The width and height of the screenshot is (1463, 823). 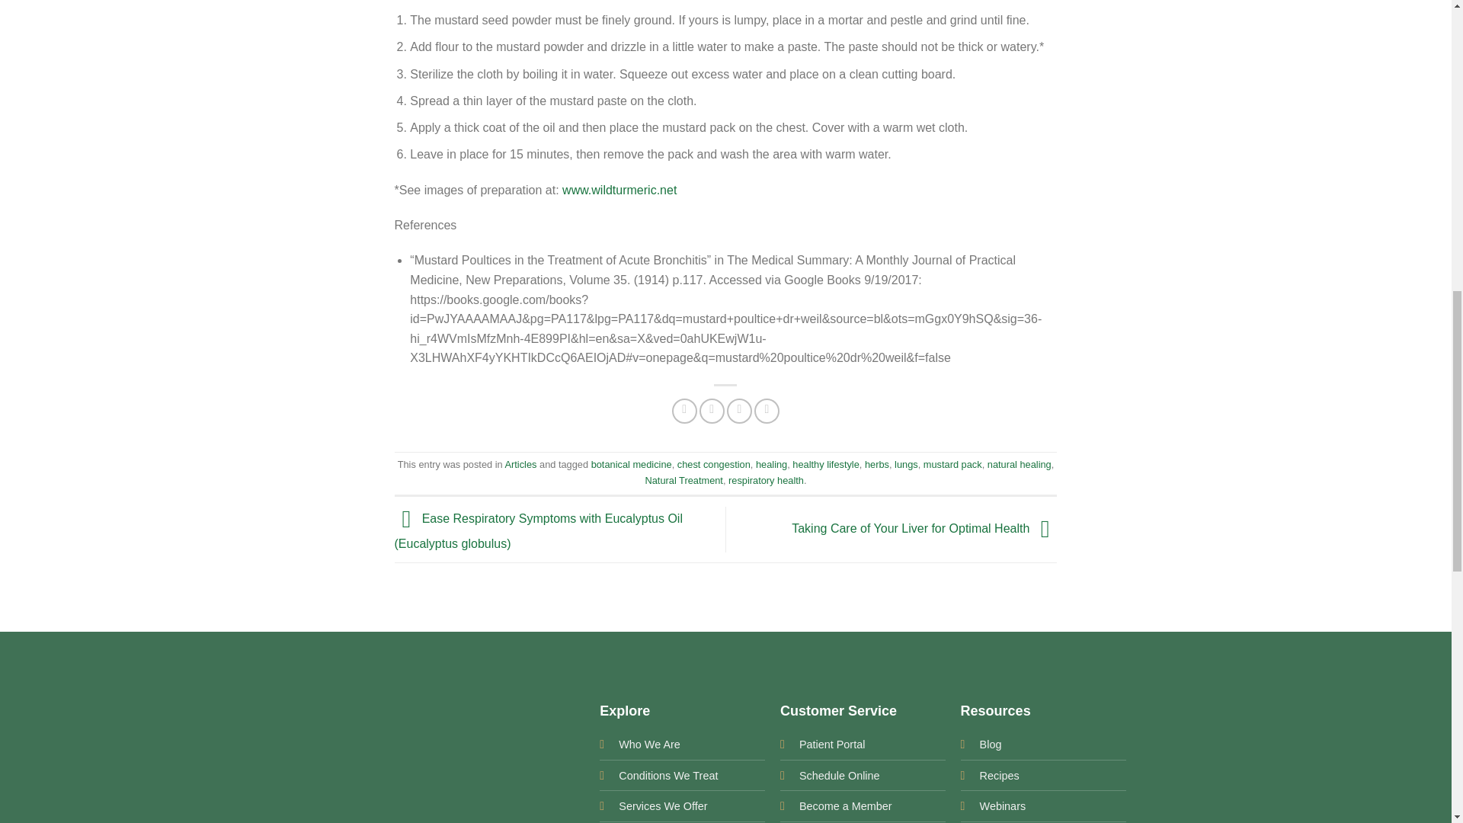 I want to click on Share on Facebook, so click(x=684, y=411).